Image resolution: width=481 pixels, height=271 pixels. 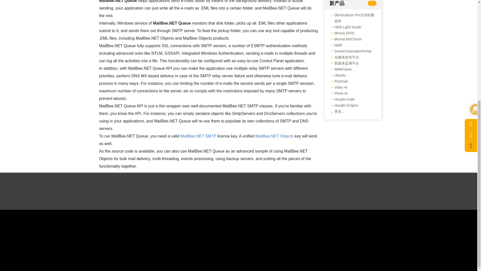 I want to click on Mnova MSChrom, so click(x=345, y=39).